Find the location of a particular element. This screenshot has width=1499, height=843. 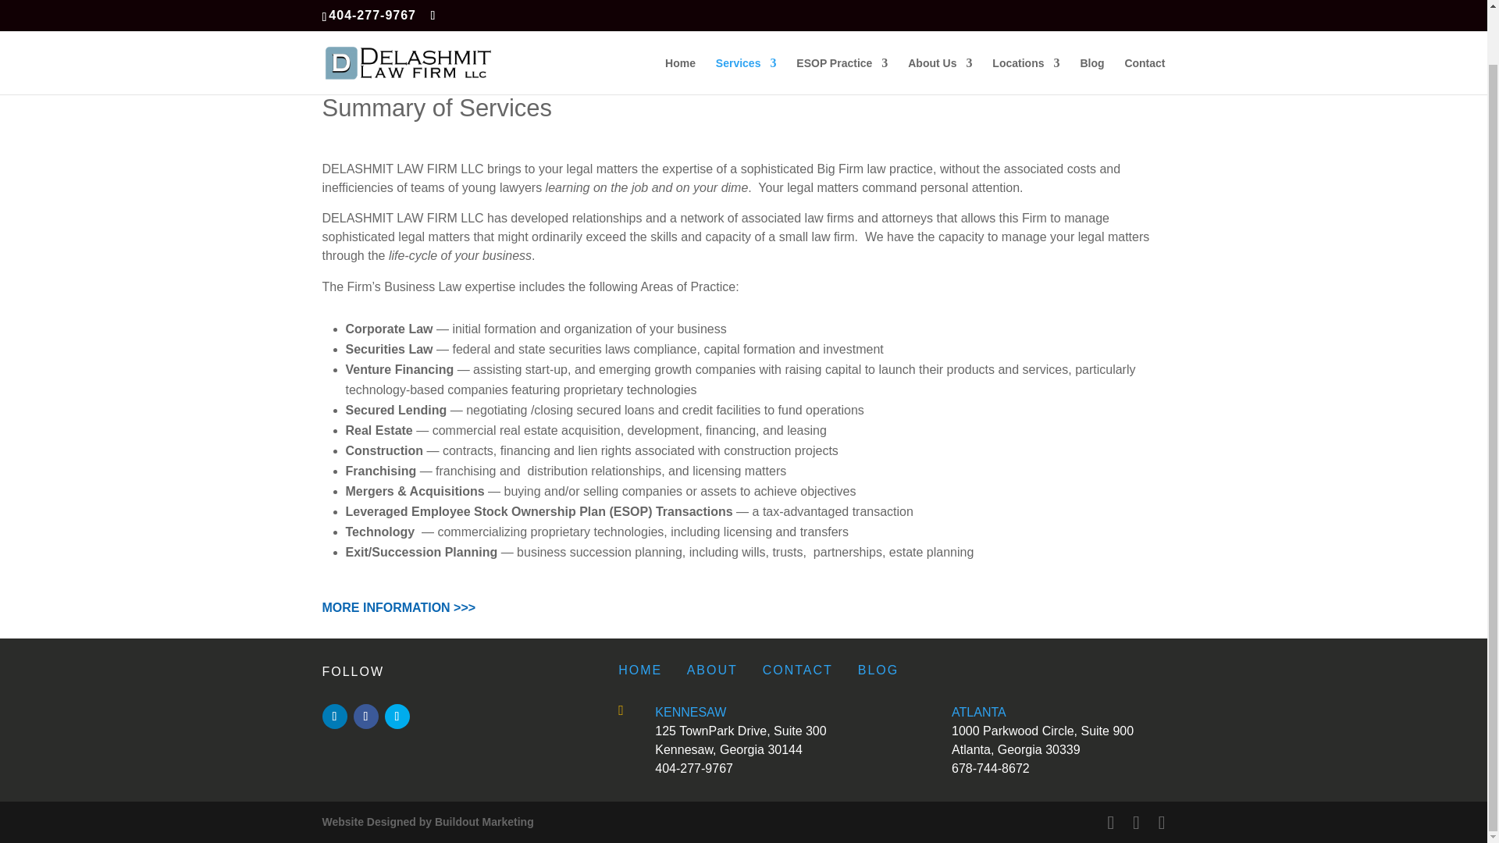

Locations is located at coordinates (1026, 18).